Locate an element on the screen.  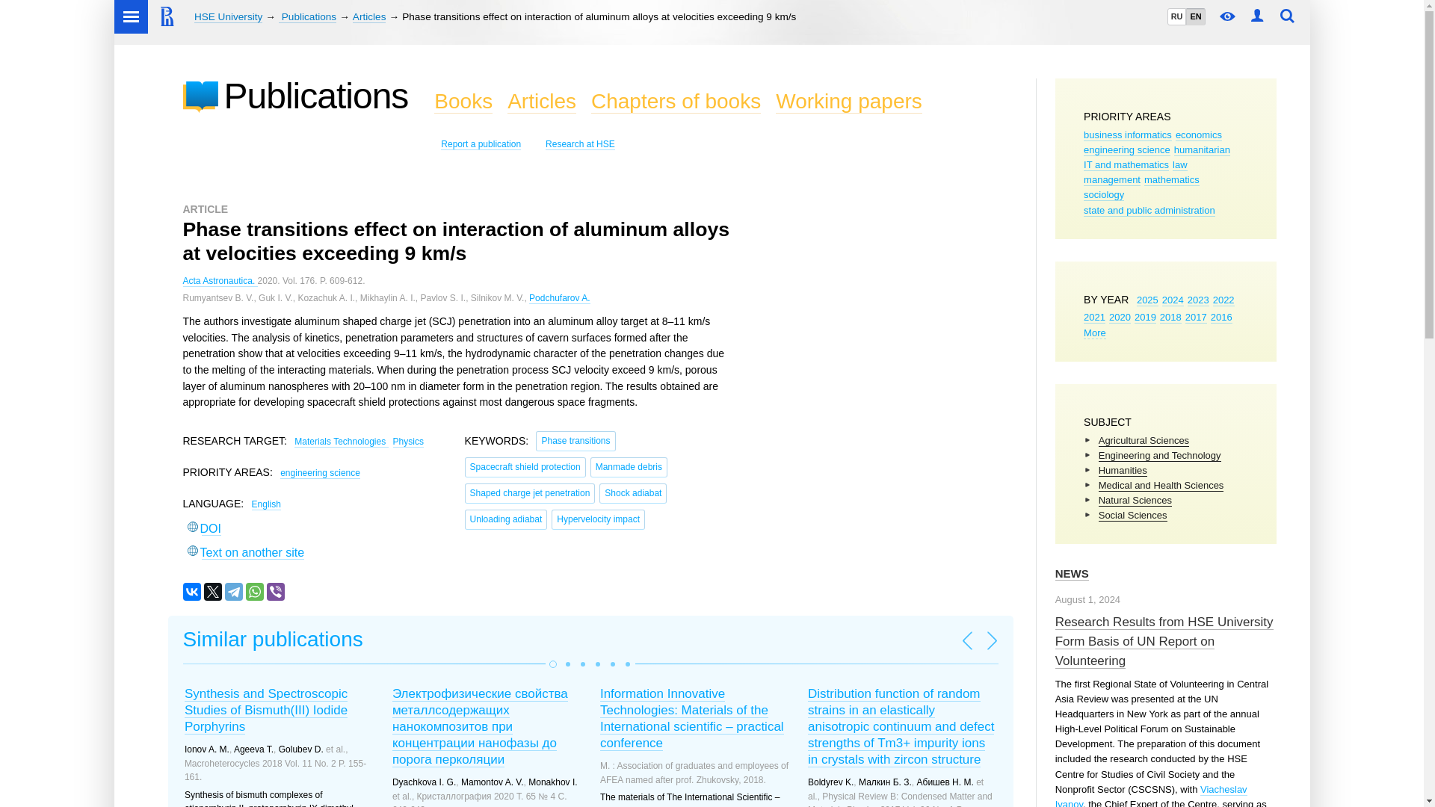
2024 is located at coordinates (1173, 300).